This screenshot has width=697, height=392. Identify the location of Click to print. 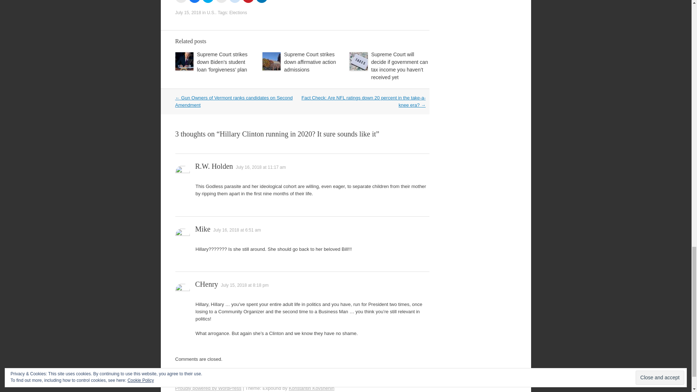
(181, 1).